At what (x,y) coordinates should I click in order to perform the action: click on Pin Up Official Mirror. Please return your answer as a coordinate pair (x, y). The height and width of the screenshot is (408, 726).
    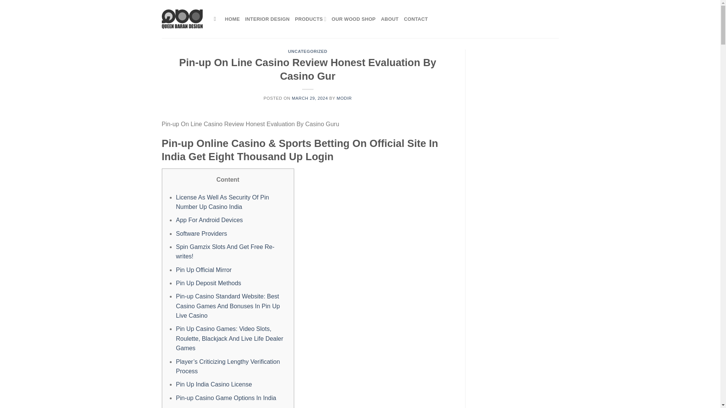
    Looking at the image, I should click on (203, 270).